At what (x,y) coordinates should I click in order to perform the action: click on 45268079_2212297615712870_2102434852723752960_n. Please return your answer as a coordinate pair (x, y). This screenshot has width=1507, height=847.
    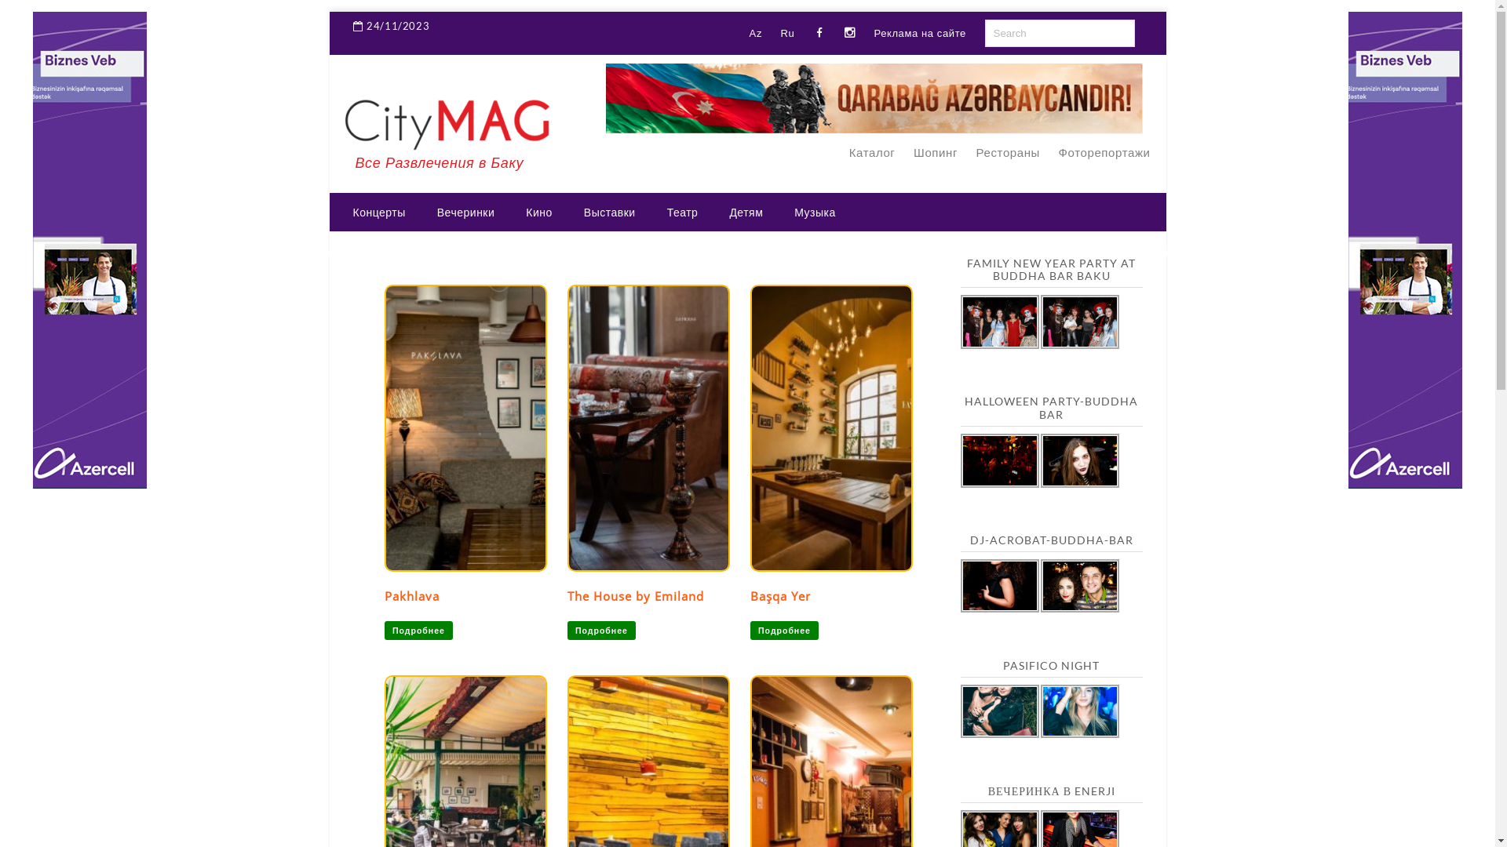
    Looking at the image, I should click on (1080, 461).